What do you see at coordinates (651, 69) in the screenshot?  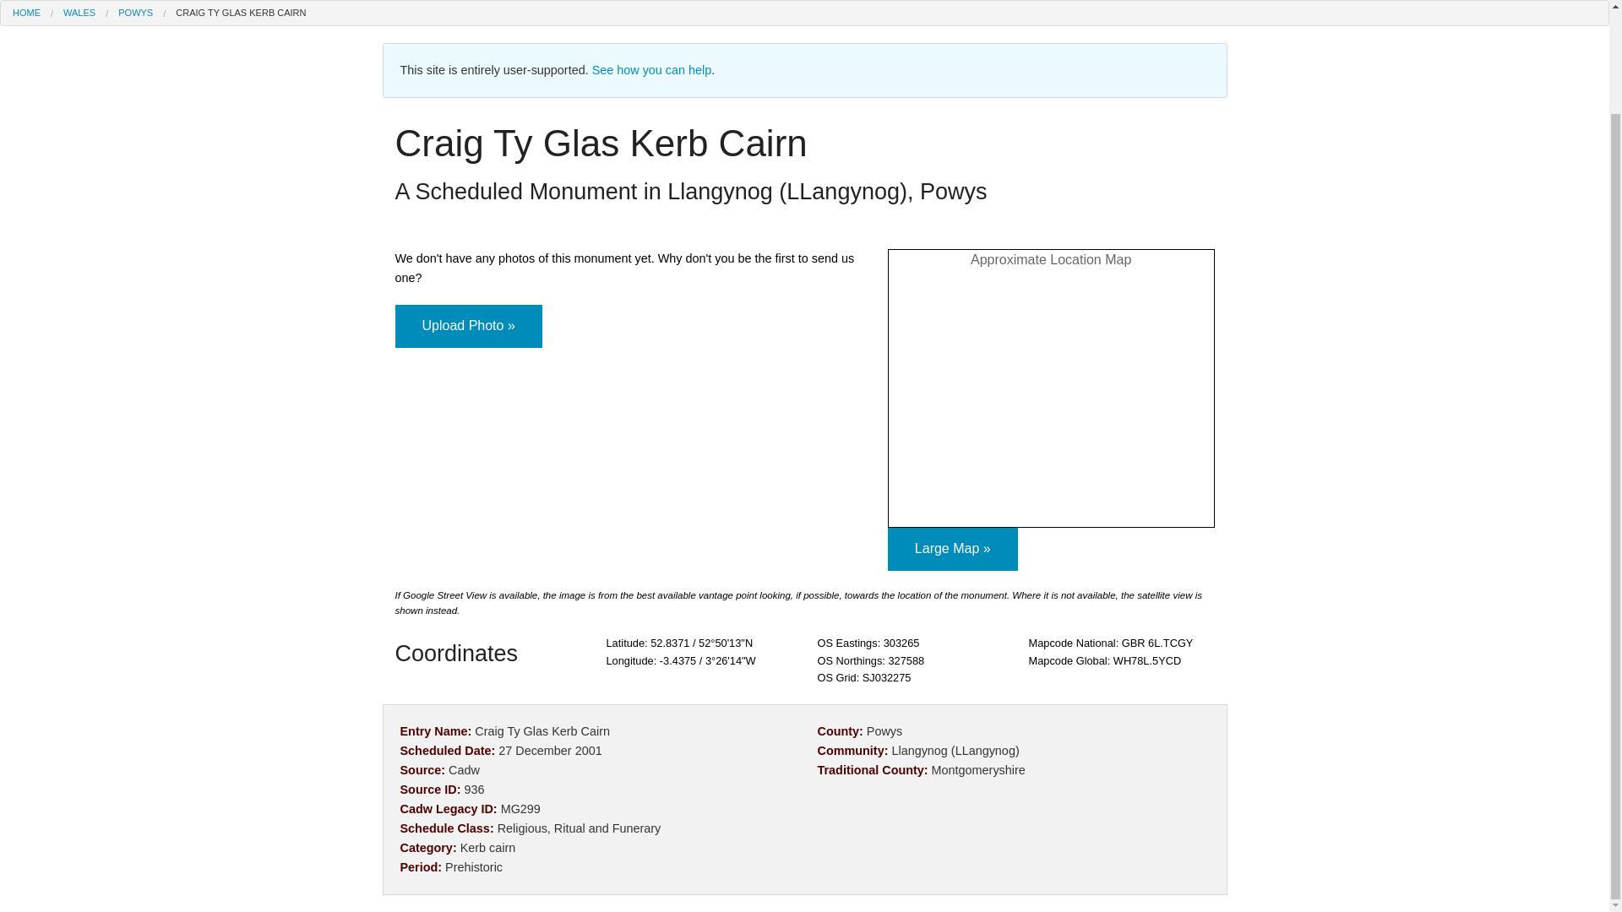 I see `See how you can help` at bounding box center [651, 69].